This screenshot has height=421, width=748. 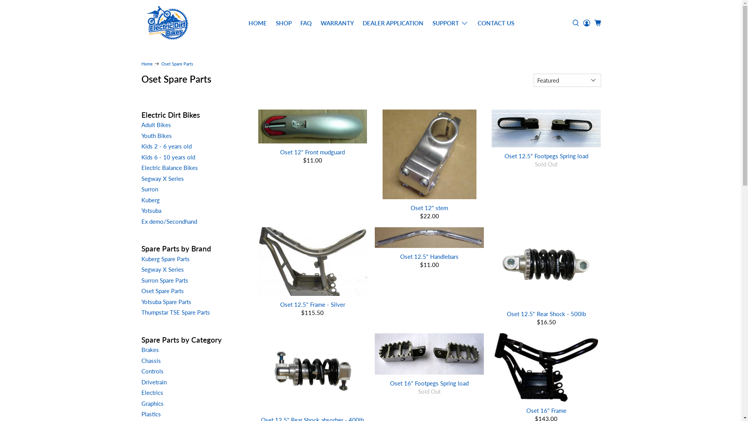 What do you see at coordinates (546, 313) in the screenshot?
I see `Oset 12.5" Rear Shock - 500lb` at bounding box center [546, 313].